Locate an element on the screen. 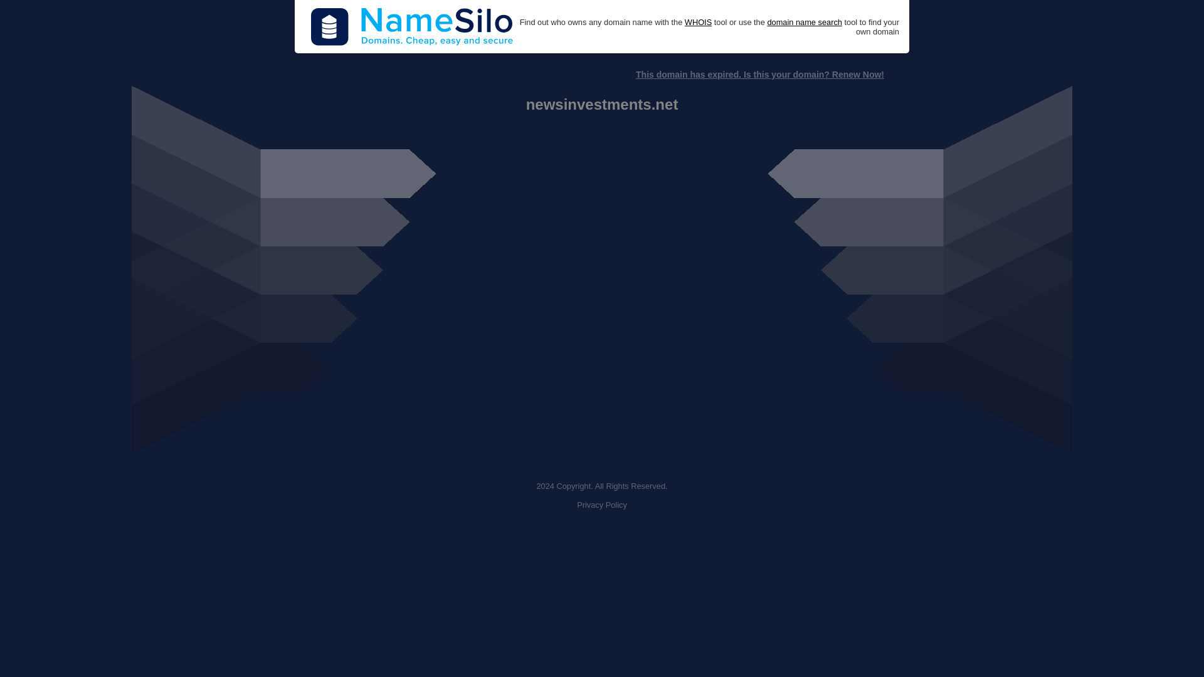  domain name search is located at coordinates (804, 23).